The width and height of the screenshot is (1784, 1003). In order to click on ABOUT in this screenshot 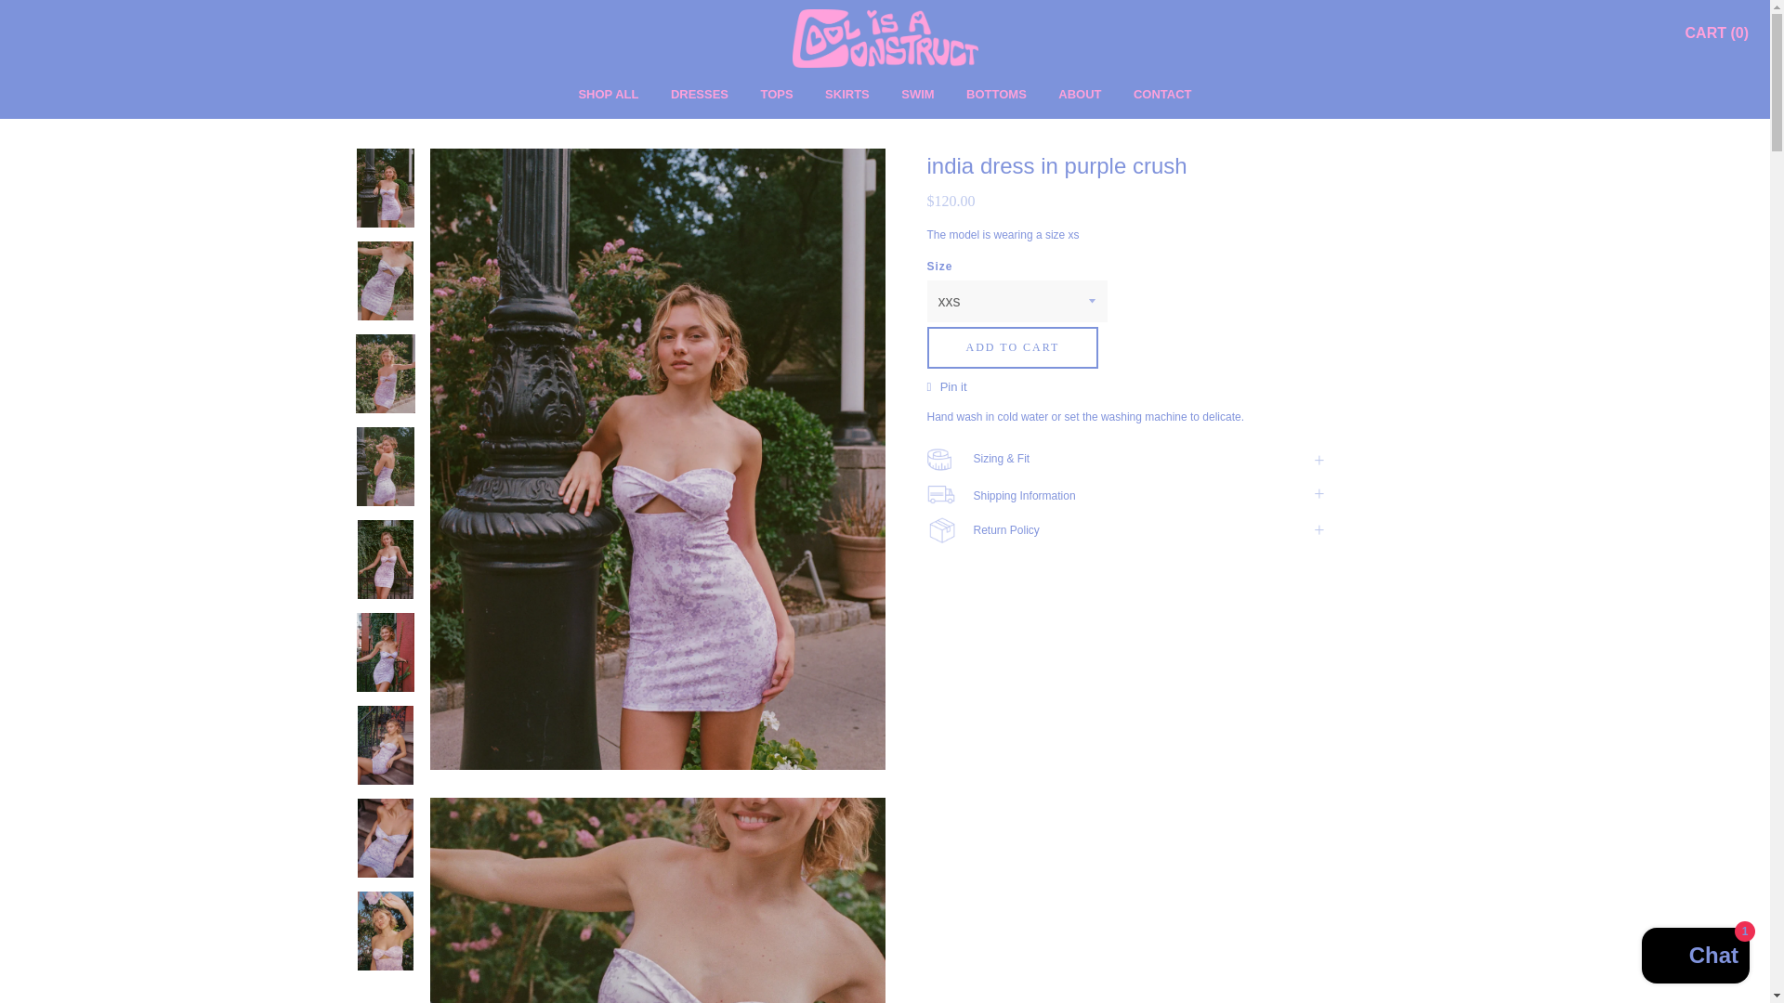, I will do `click(1079, 95)`.